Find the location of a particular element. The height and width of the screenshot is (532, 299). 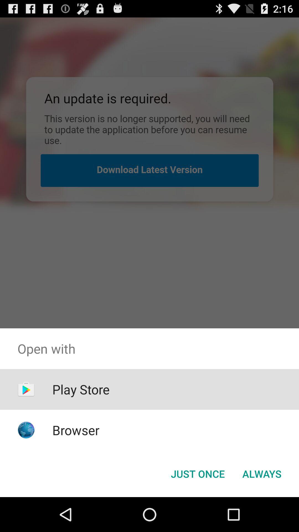

scroll until just once item is located at coordinates (198, 474).